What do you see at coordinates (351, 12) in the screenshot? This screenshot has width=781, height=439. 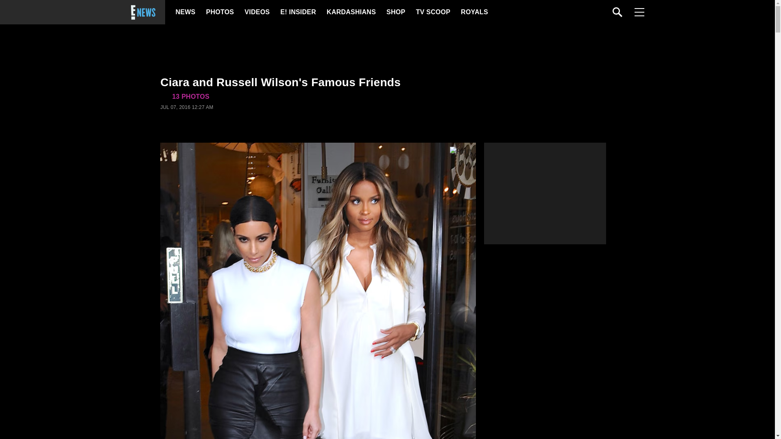 I see `KARDASHIANS` at bounding box center [351, 12].